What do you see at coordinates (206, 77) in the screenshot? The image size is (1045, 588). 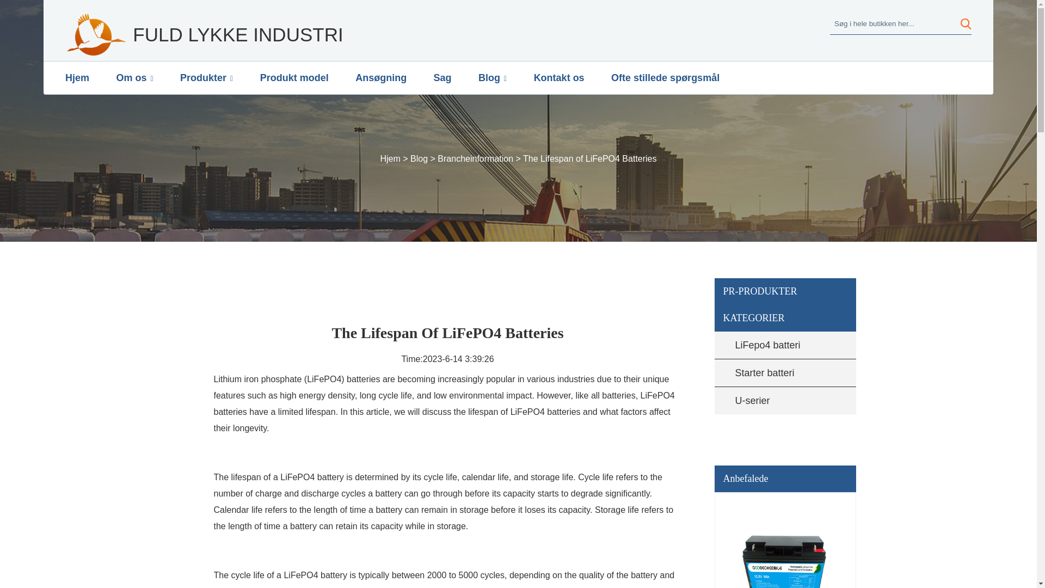 I see `Produkter` at bounding box center [206, 77].